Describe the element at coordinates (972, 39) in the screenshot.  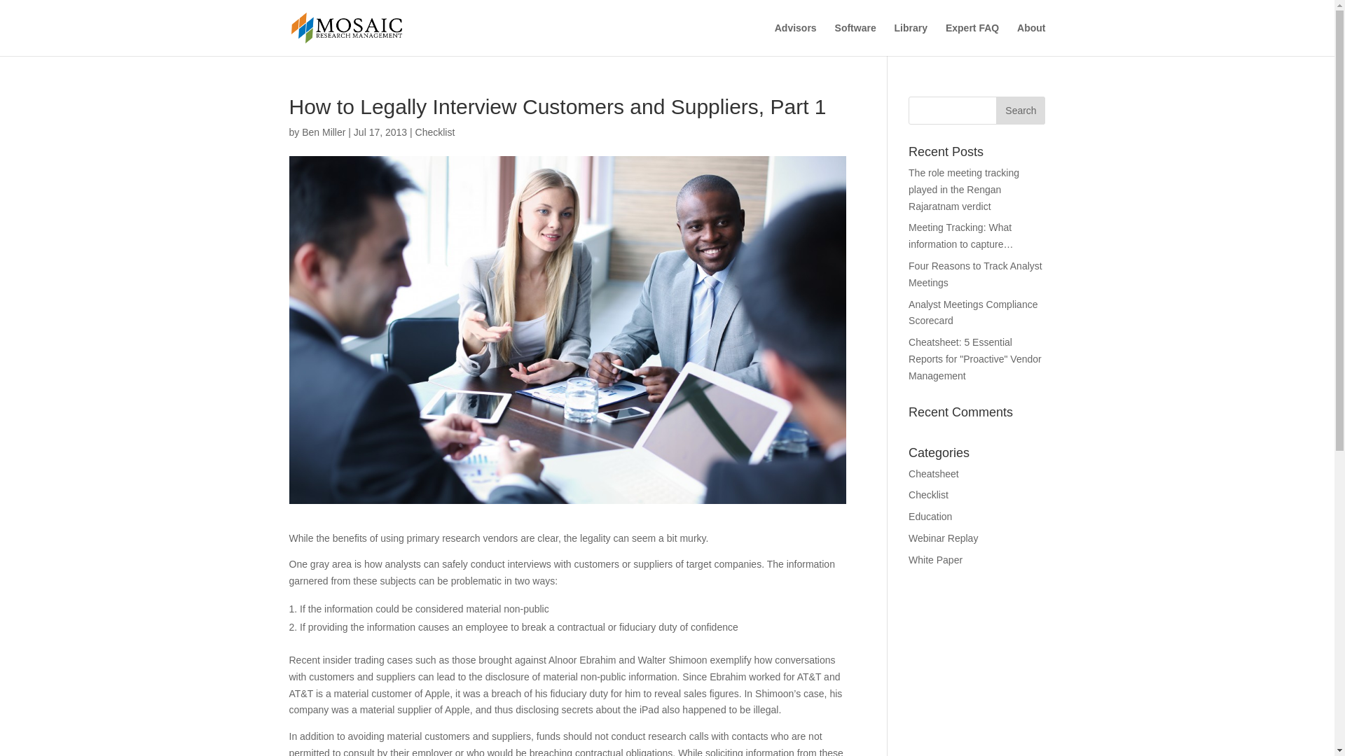
I see `Expert FAQ` at that location.